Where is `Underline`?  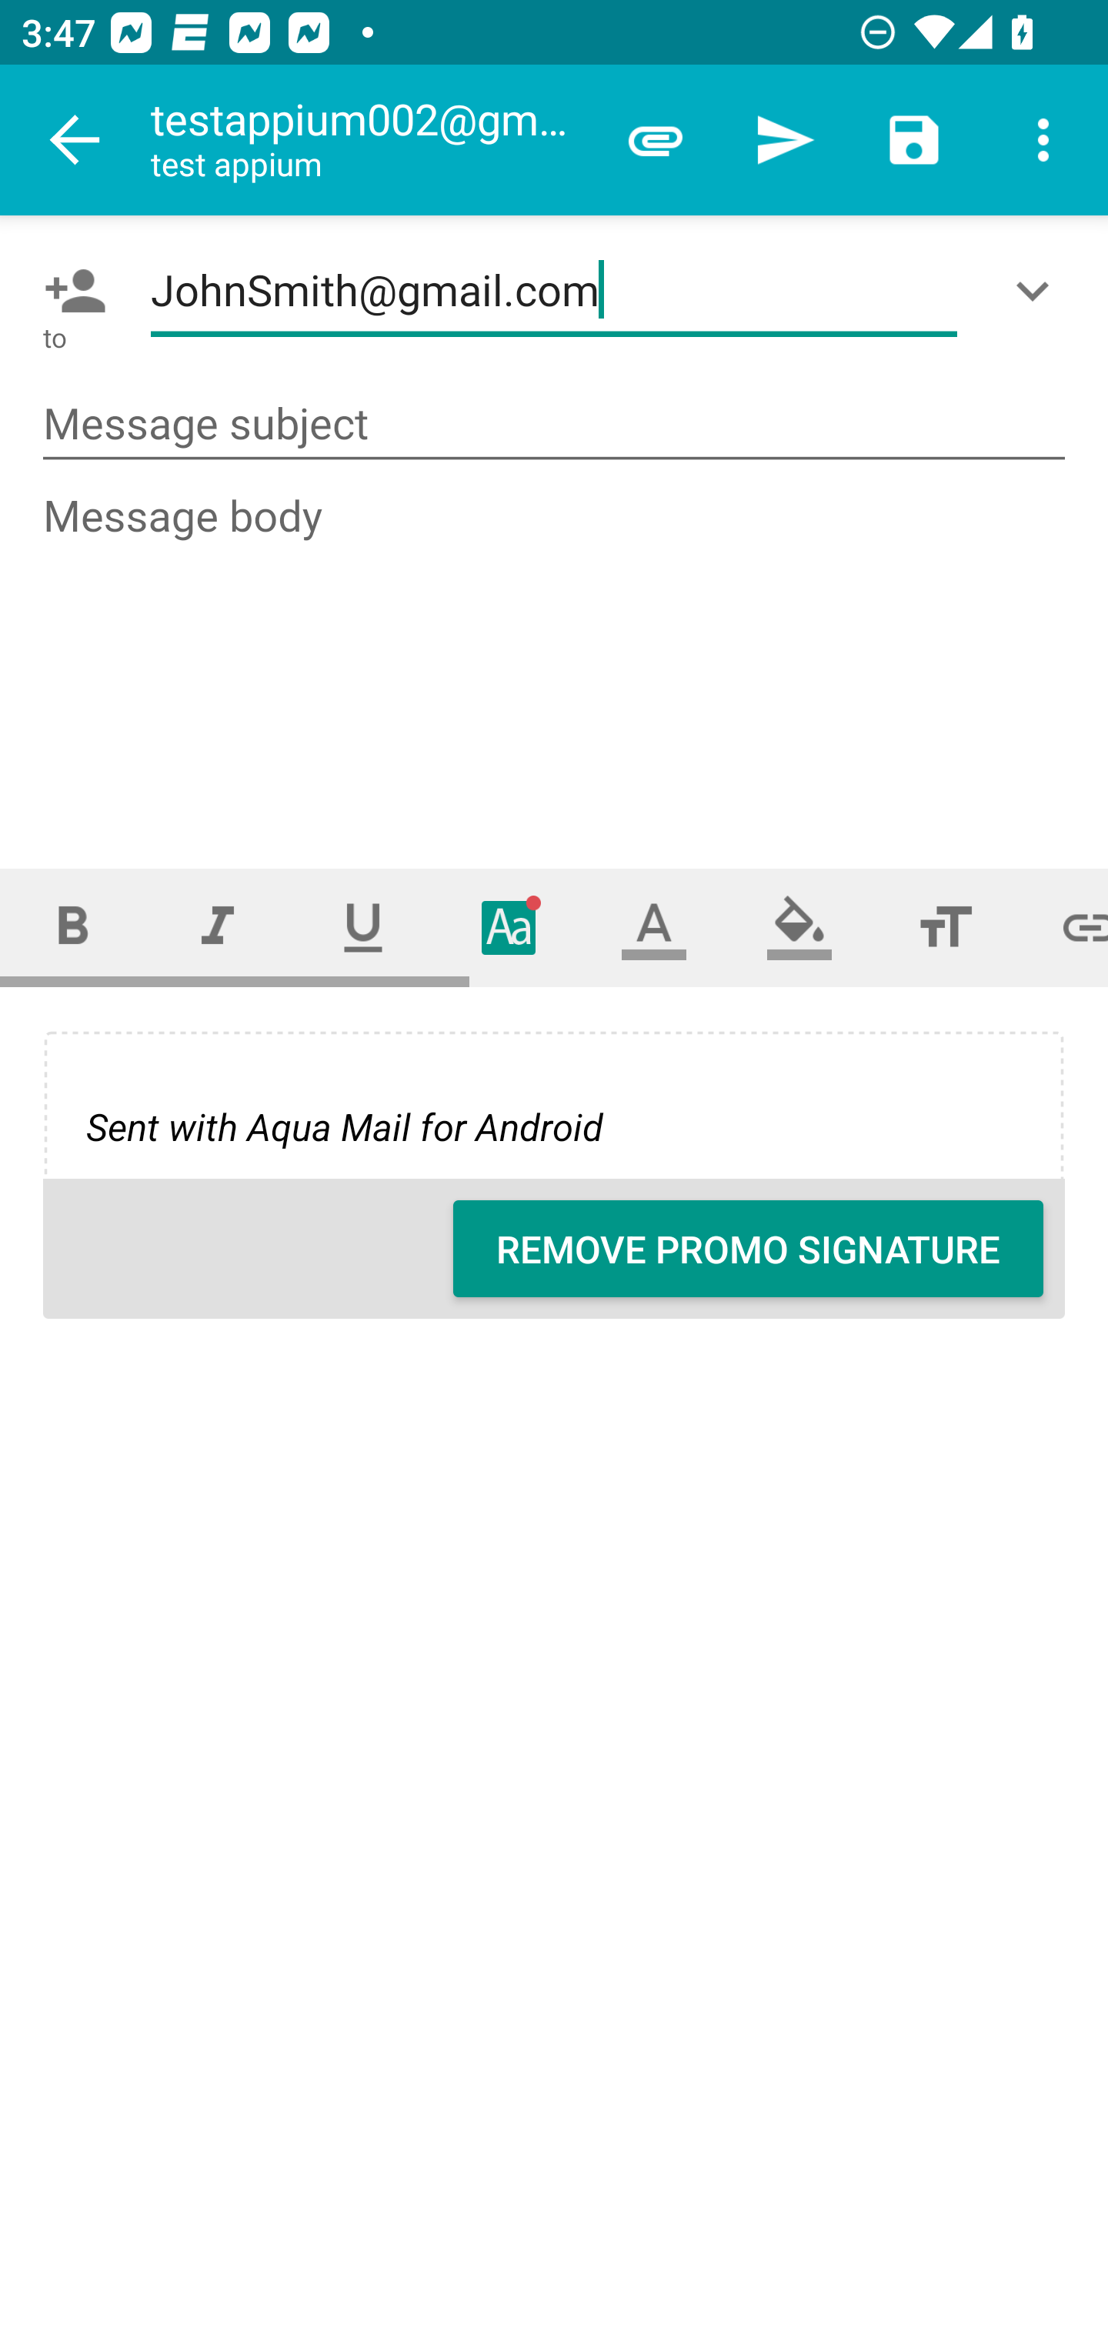
Underline is located at coordinates (363, 926).